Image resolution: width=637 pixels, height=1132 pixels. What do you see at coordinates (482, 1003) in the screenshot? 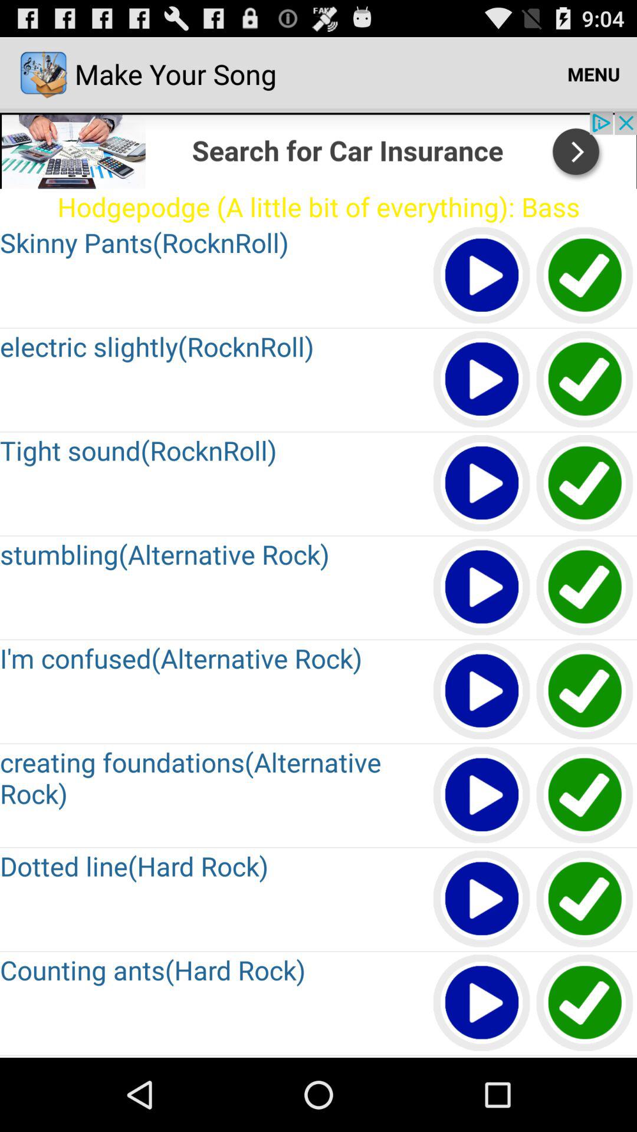
I see `play a video` at bounding box center [482, 1003].